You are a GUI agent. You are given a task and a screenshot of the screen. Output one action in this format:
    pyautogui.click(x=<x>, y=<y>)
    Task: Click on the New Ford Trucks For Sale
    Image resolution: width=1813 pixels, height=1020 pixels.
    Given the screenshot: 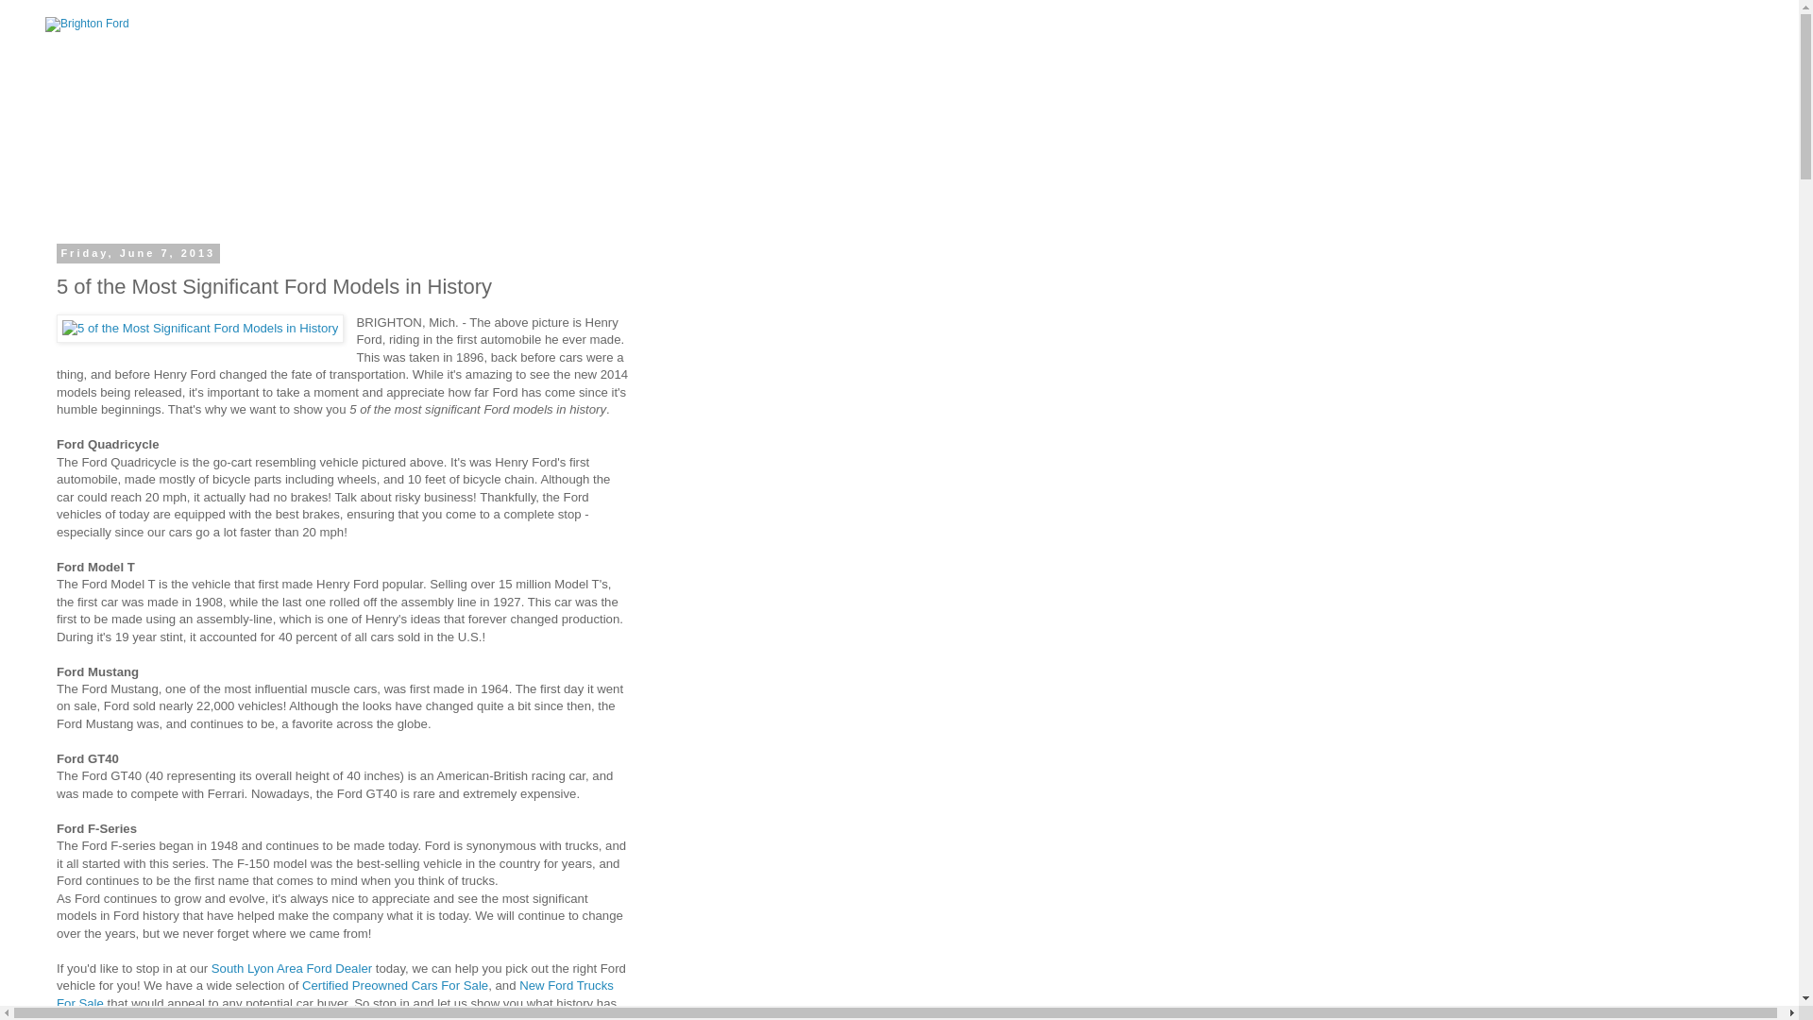 What is the action you would take?
    pyautogui.click(x=334, y=994)
    